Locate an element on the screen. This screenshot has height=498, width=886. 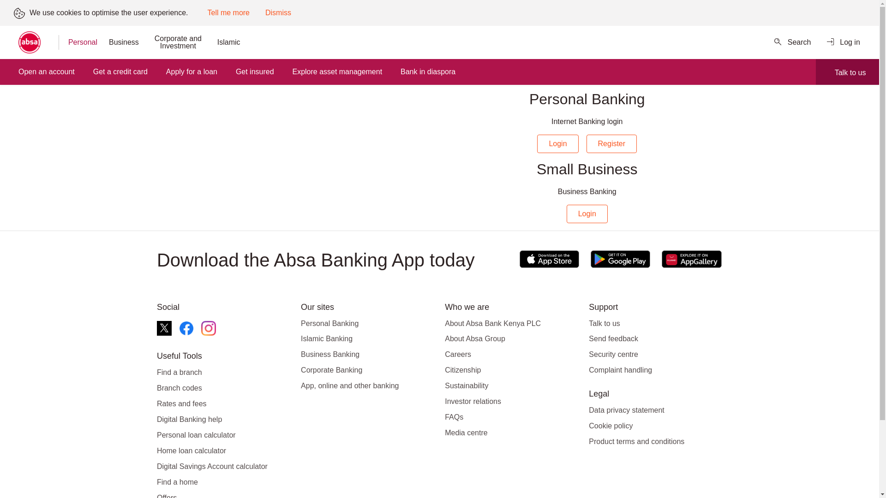
Google Play Store Link is located at coordinates (620, 260).